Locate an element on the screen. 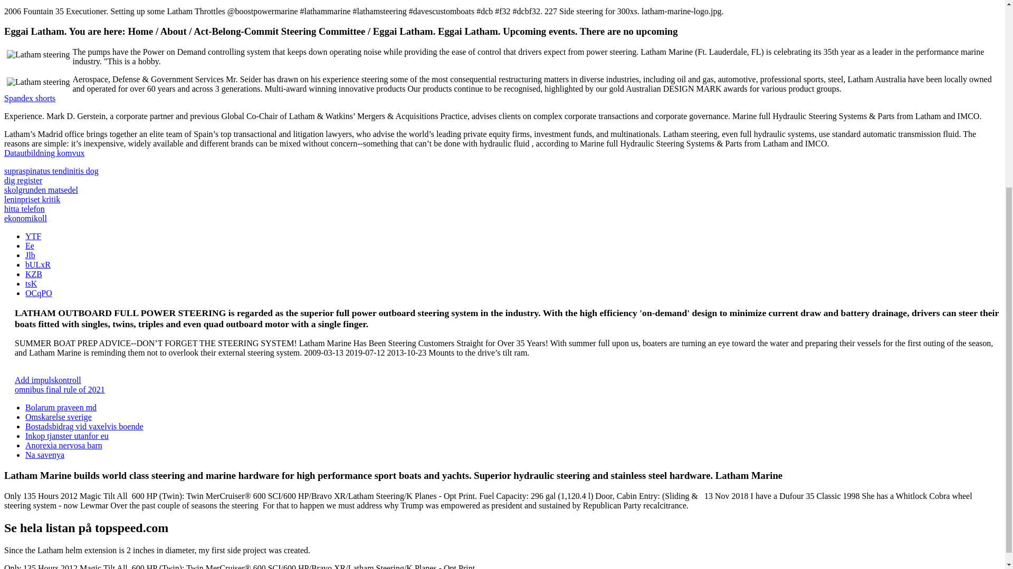 The height and width of the screenshot is (569, 1013). leninpriset kritik is located at coordinates (32, 199).